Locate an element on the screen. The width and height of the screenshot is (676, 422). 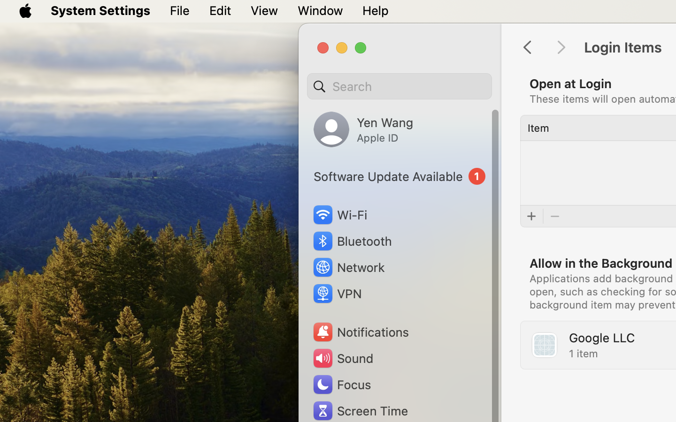
Screen Time is located at coordinates (360, 411).